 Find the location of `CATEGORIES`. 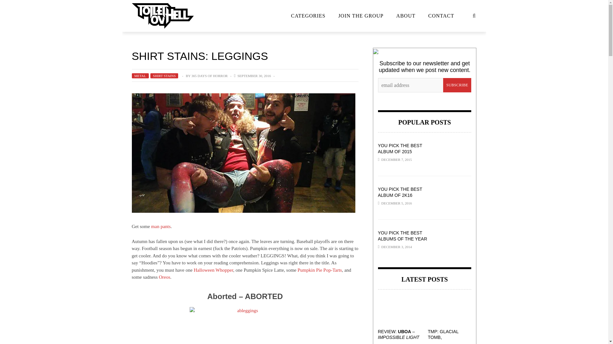

CATEGORIES is located at coordinates (308, 16).